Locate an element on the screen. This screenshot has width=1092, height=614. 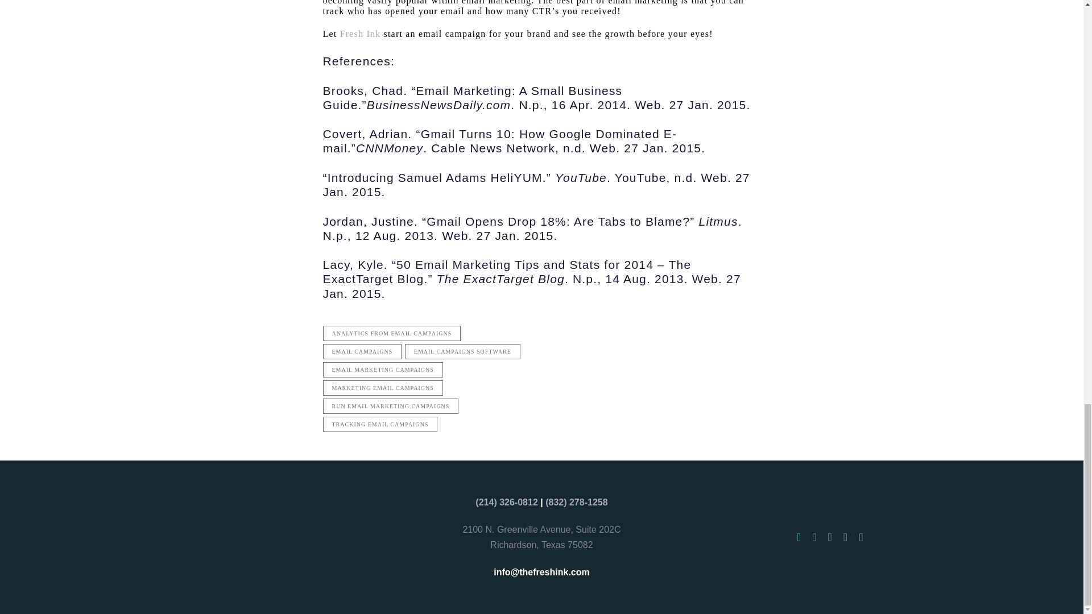
EMAIL CAMPAIGNS SOFTWARE is located at coordinates (463, 351).